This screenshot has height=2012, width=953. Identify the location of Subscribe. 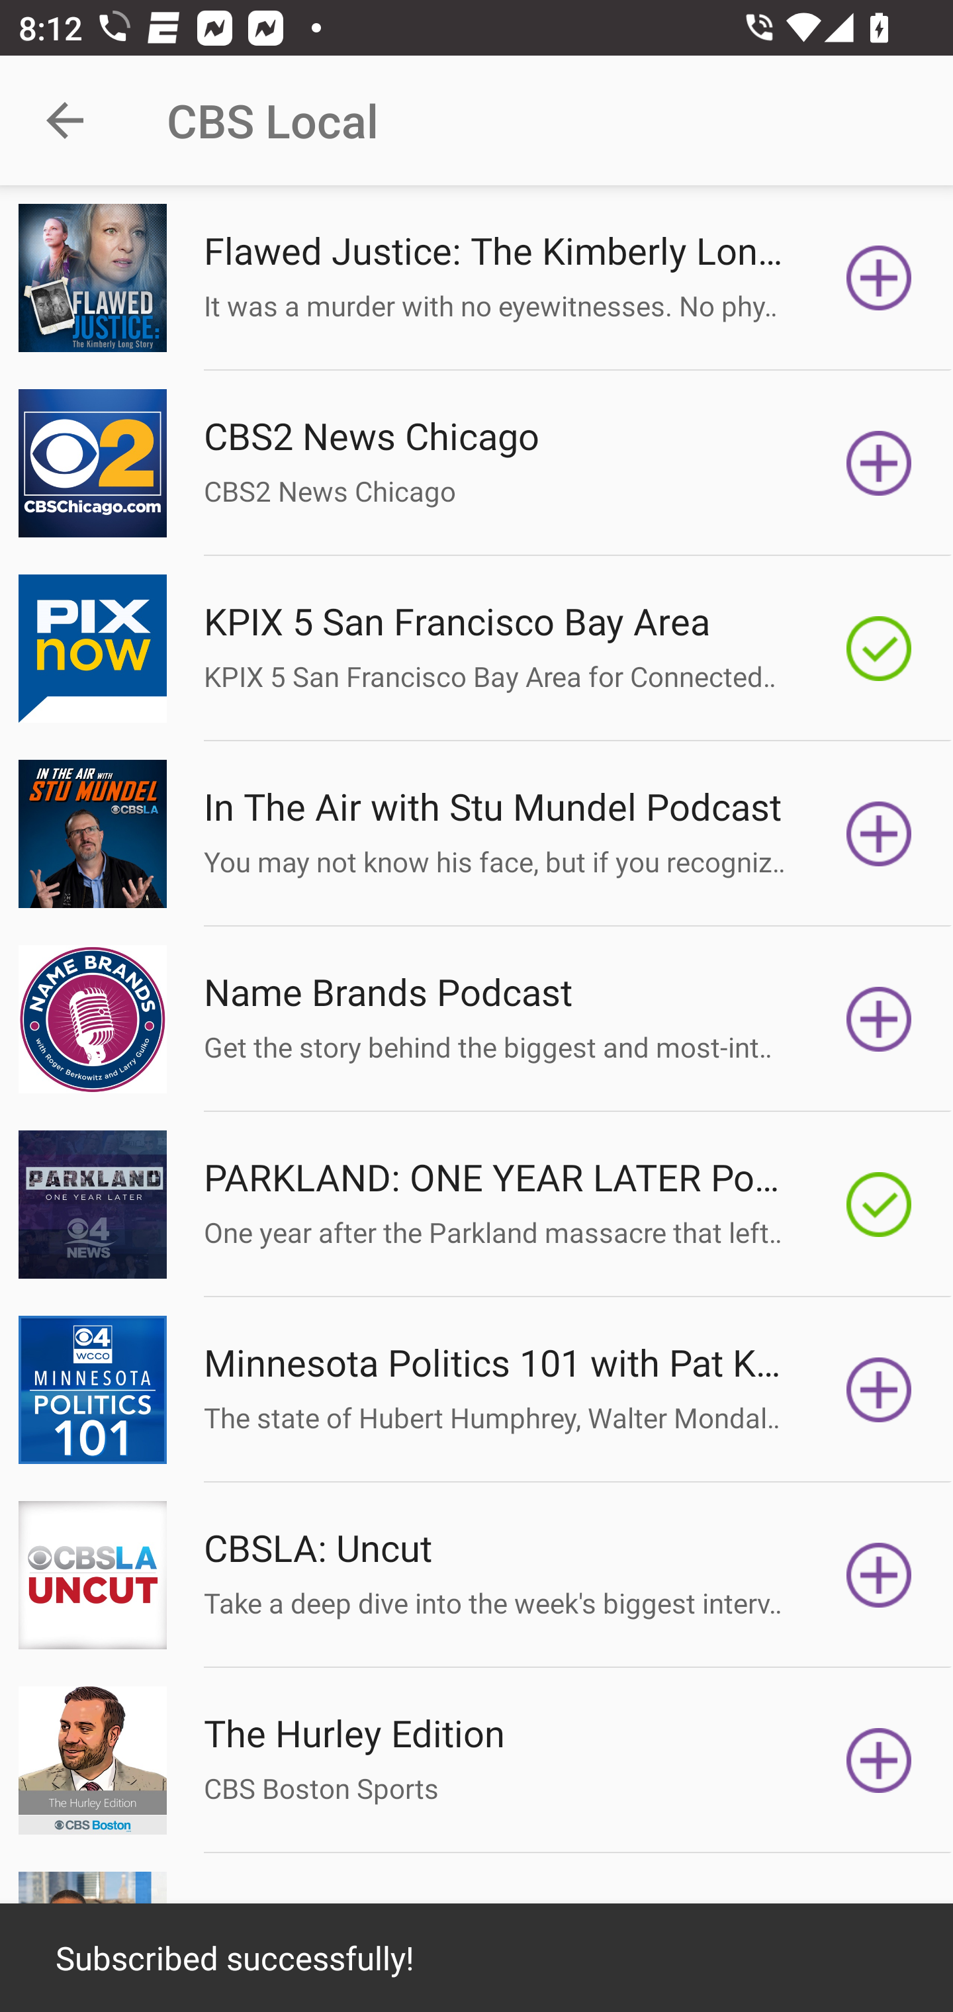
(879, 1390).